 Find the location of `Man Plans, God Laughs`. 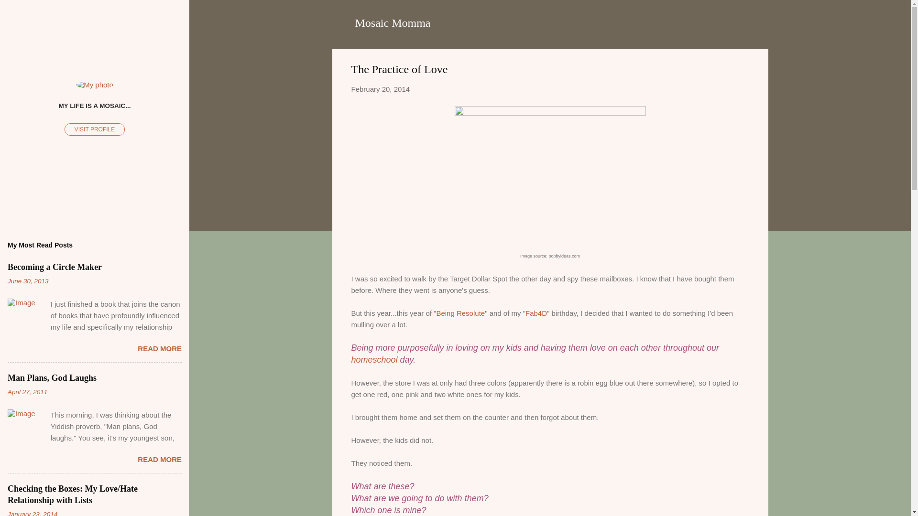

Man Plans, God Laughs is located at coordinates (52, 377).